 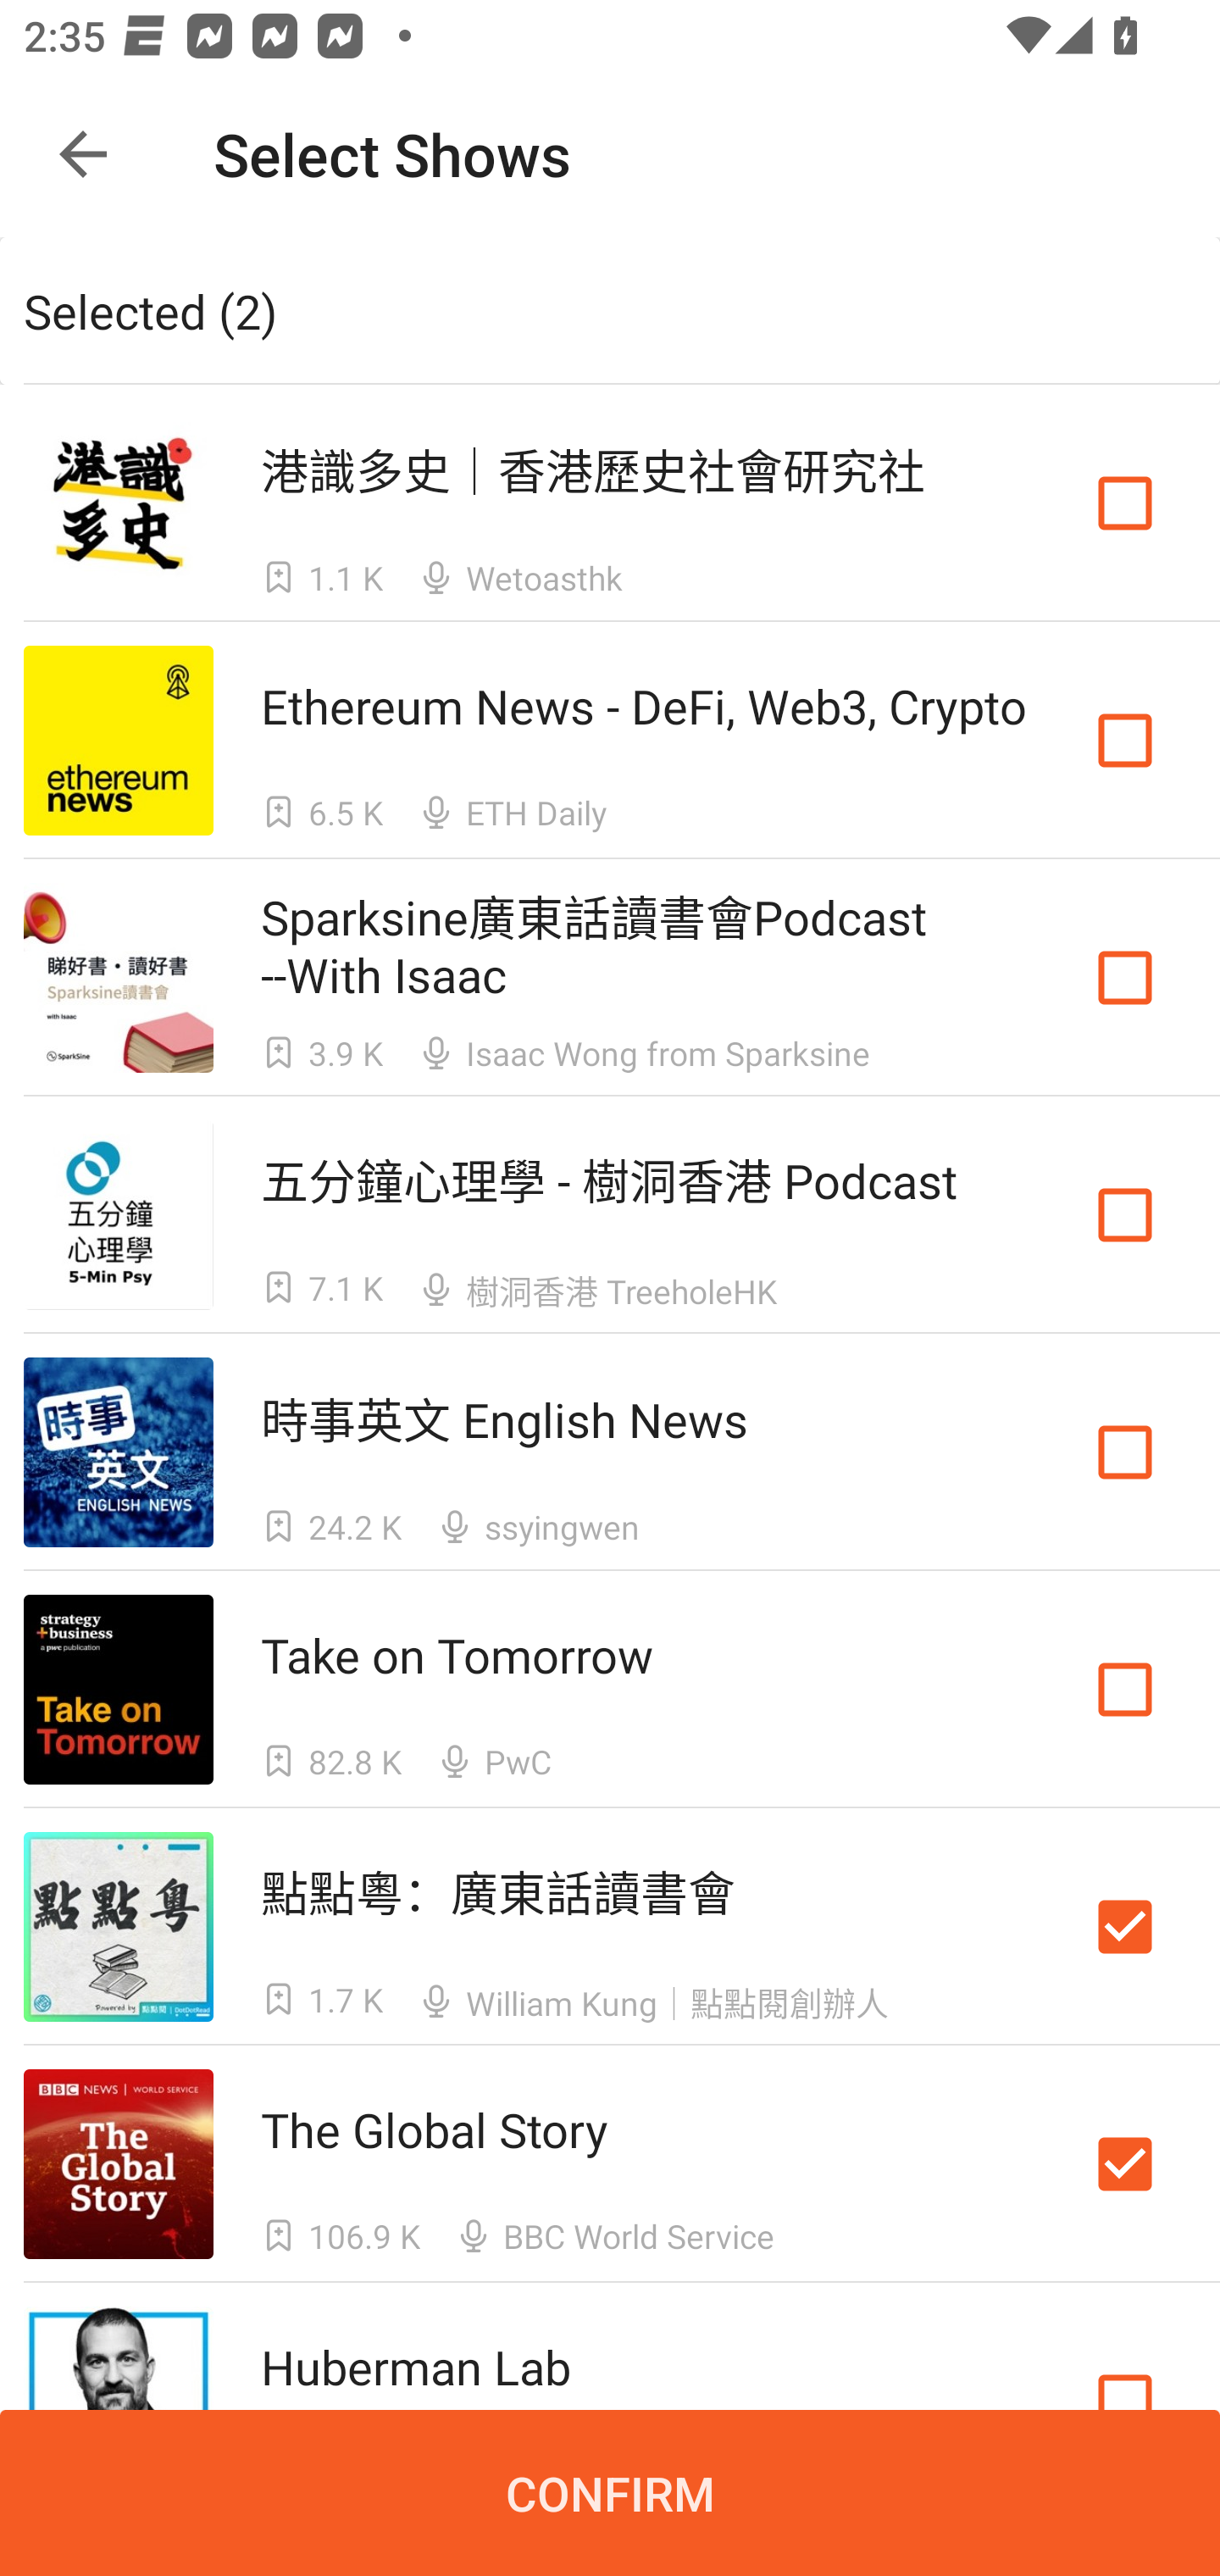 I want to click on CONFIRM, so click(x=610, y=2493).